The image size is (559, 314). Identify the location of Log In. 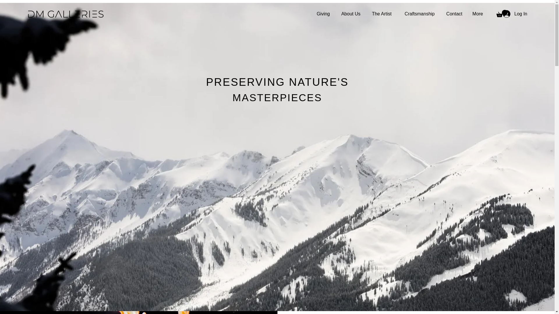
(515, 14).